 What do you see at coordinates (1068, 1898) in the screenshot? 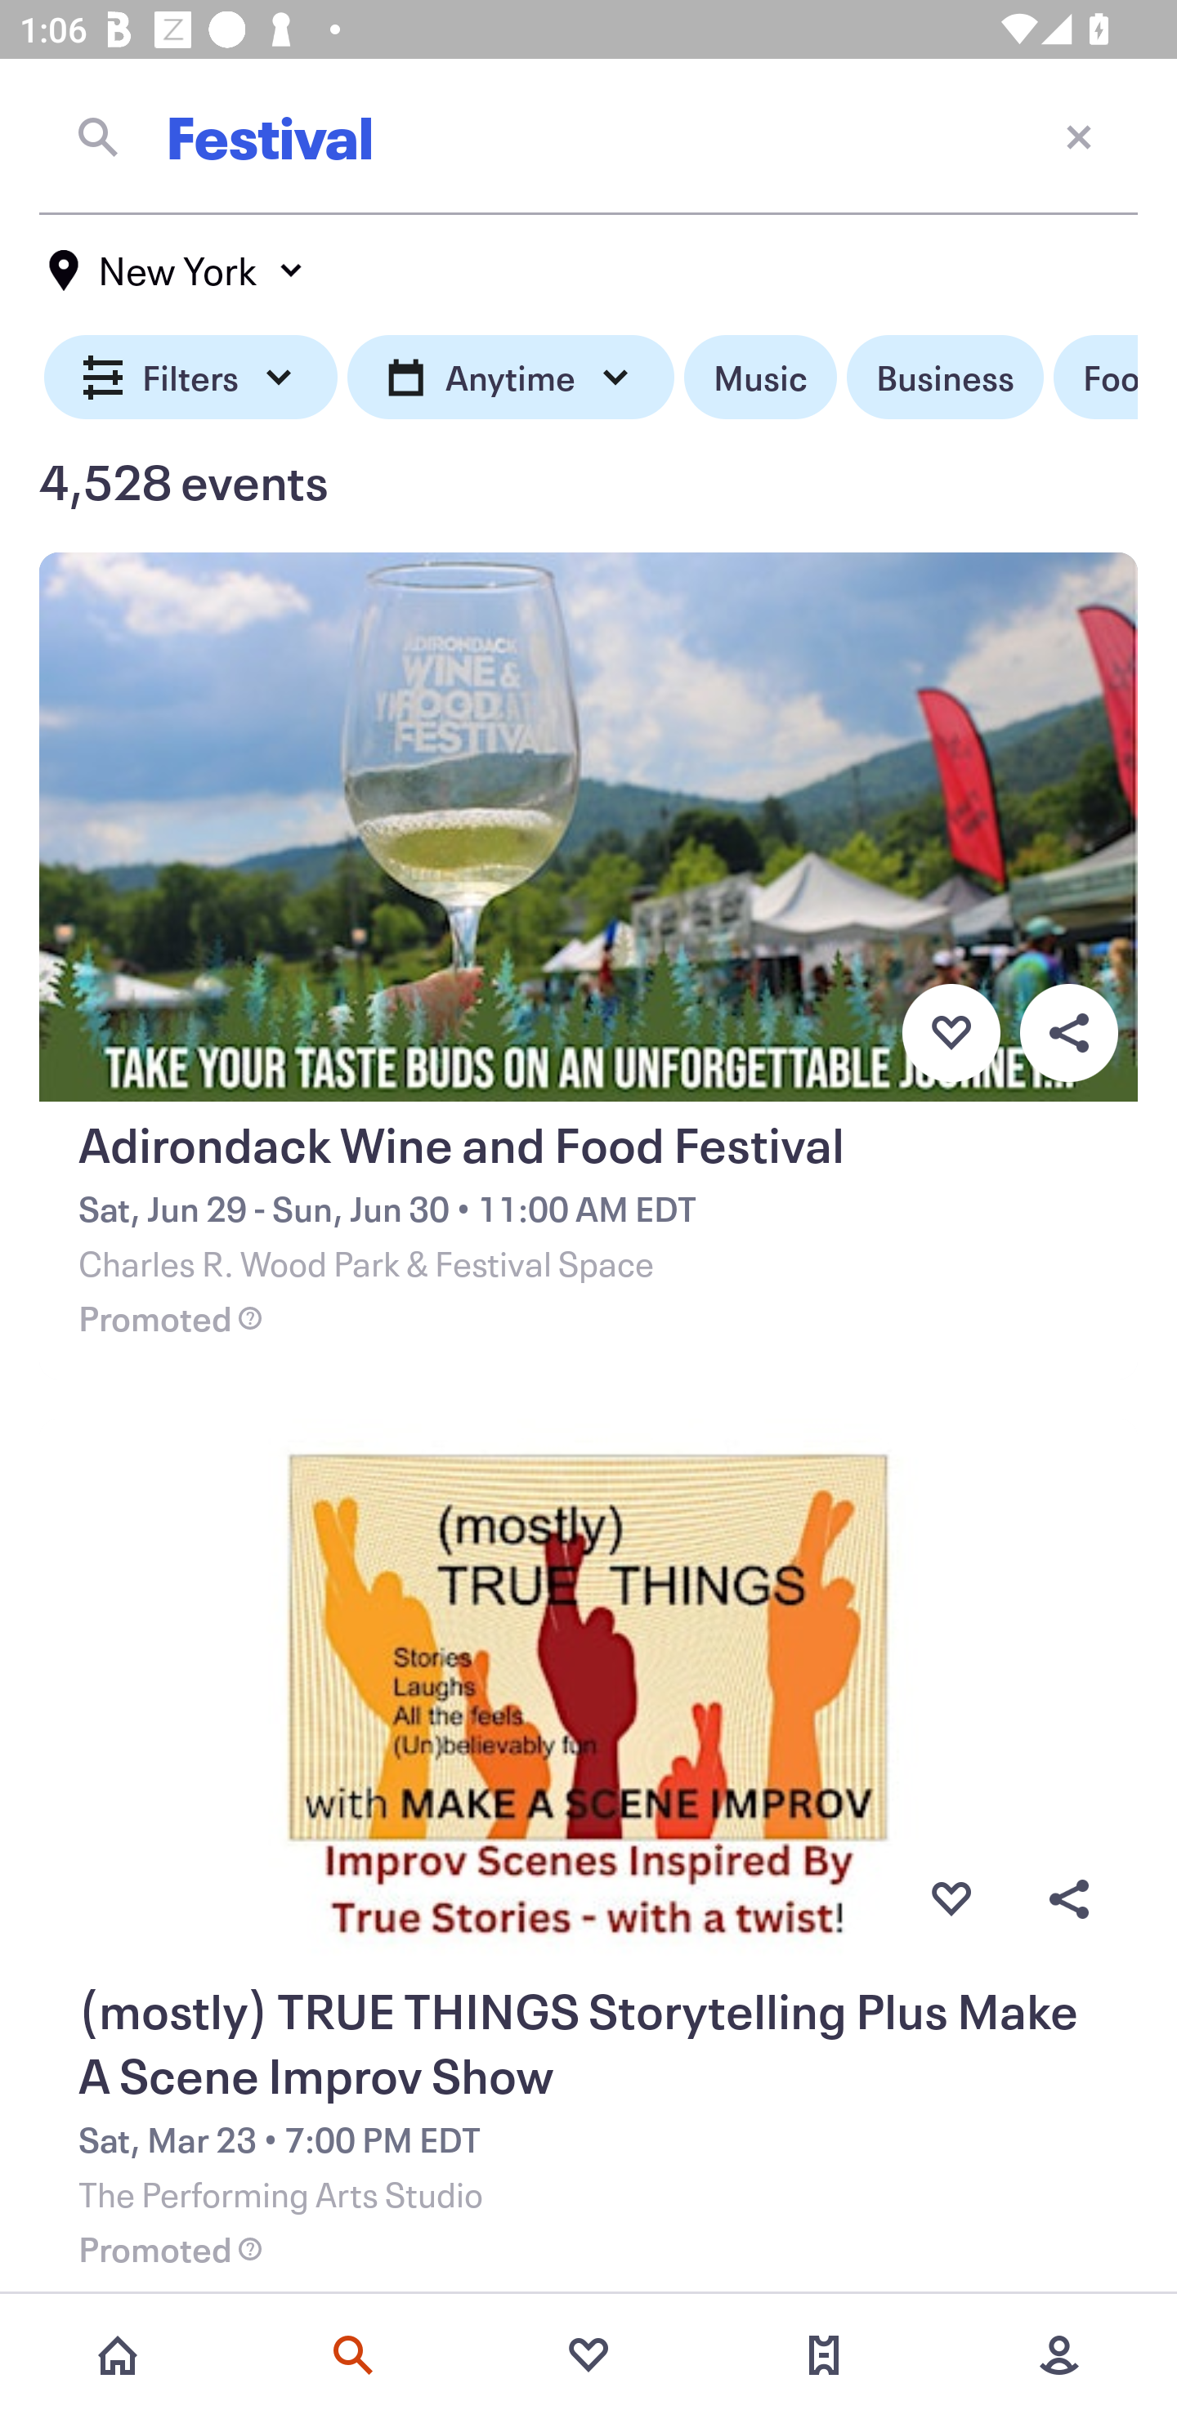
I see `Overflow menu button` at bounding box center [1068, 1898].